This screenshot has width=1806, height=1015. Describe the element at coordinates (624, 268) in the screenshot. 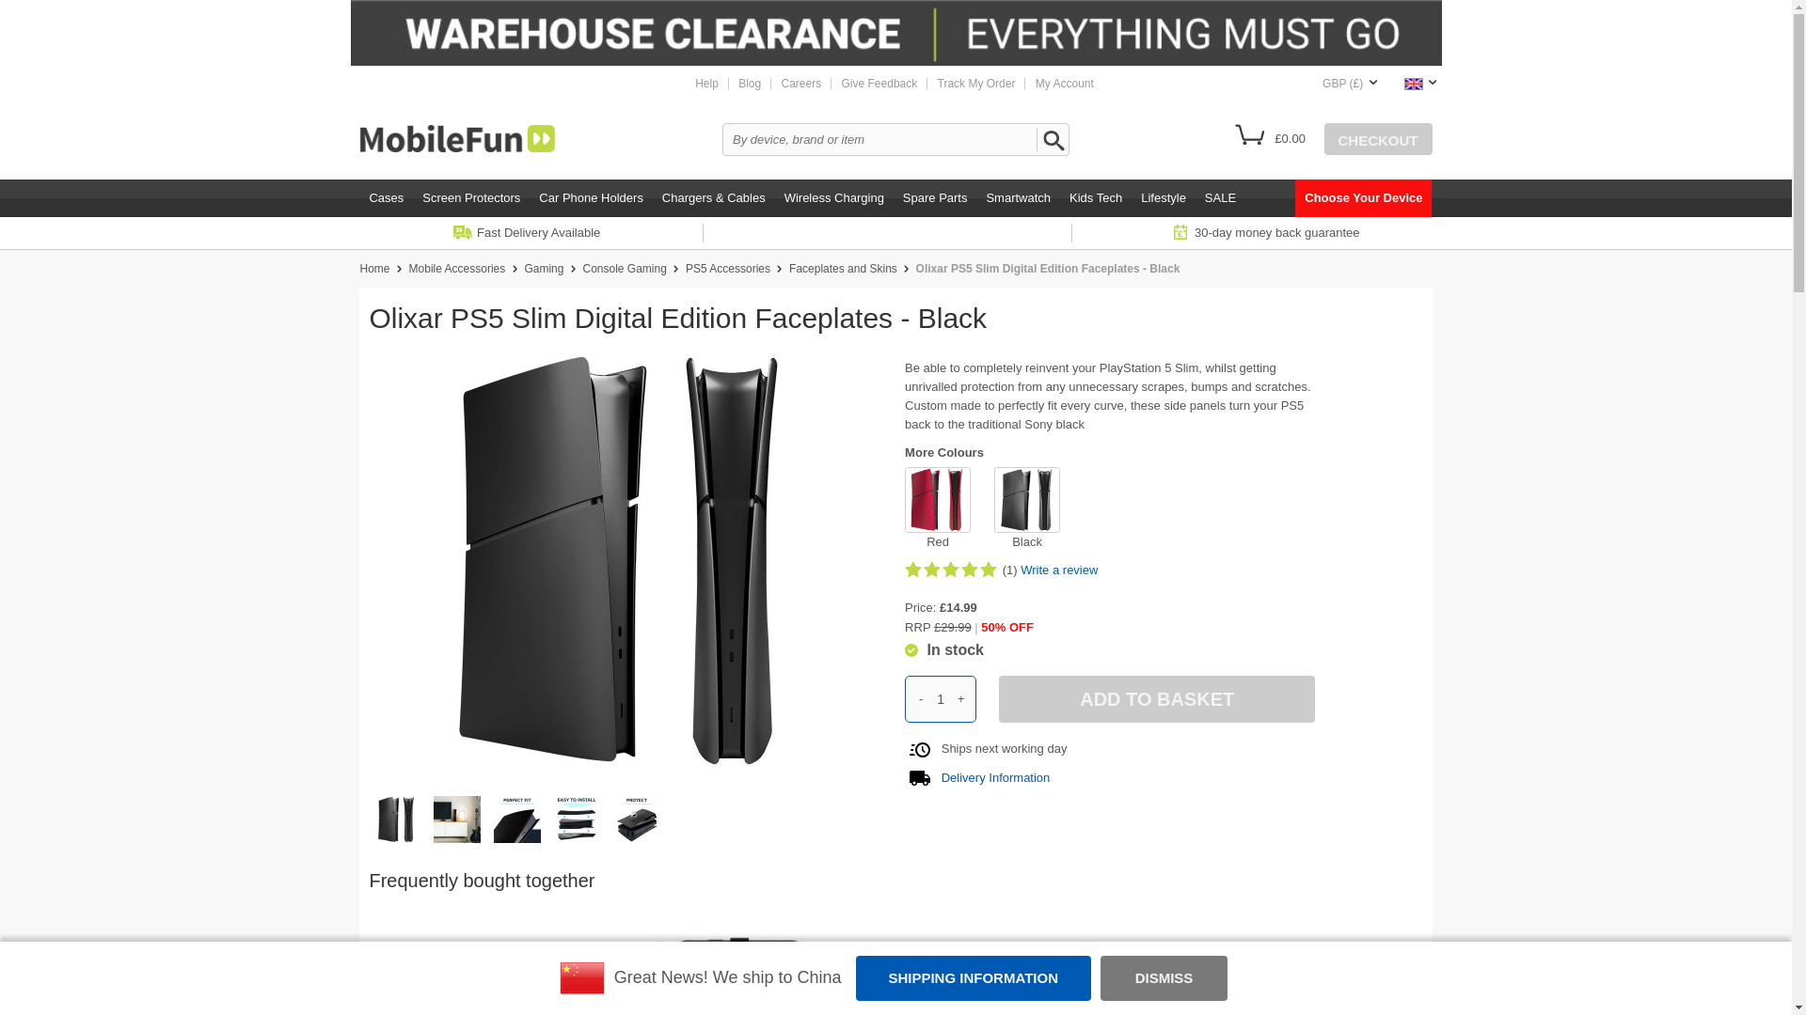

I see `Gaming Accessories For Your Console` at that location.